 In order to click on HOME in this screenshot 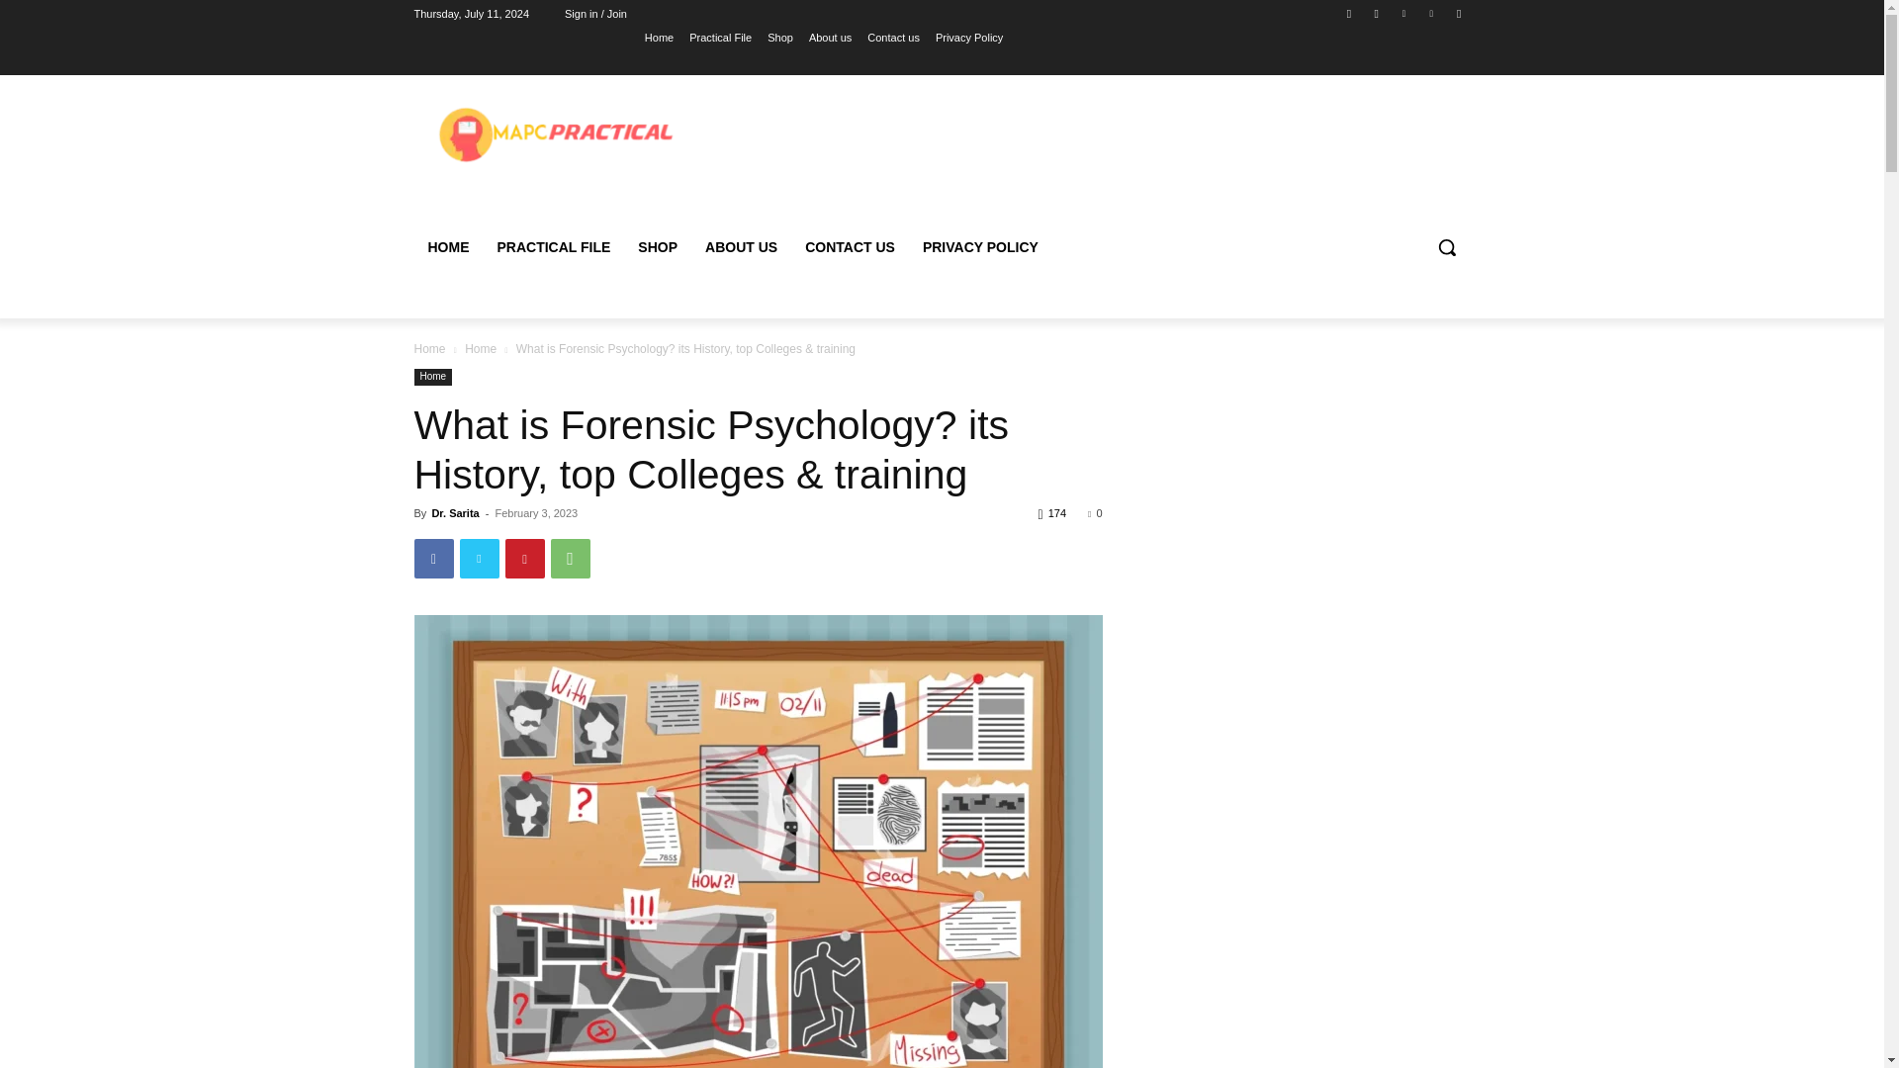, I will do `click(447, 247)`.